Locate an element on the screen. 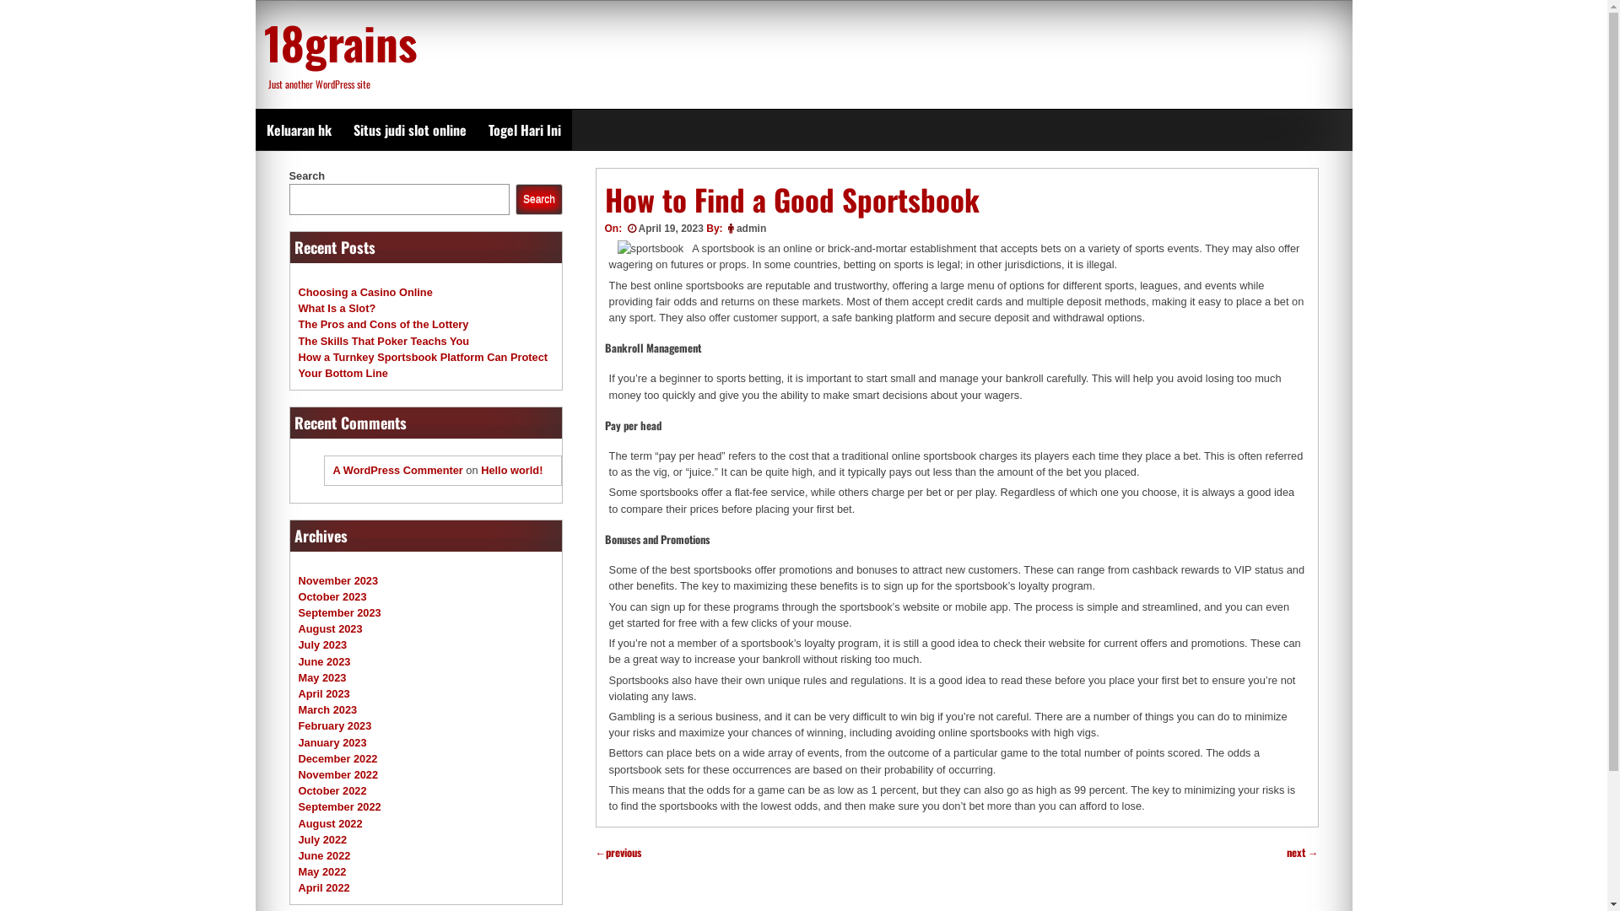  February 2023 is located at coordinates (336, 725).